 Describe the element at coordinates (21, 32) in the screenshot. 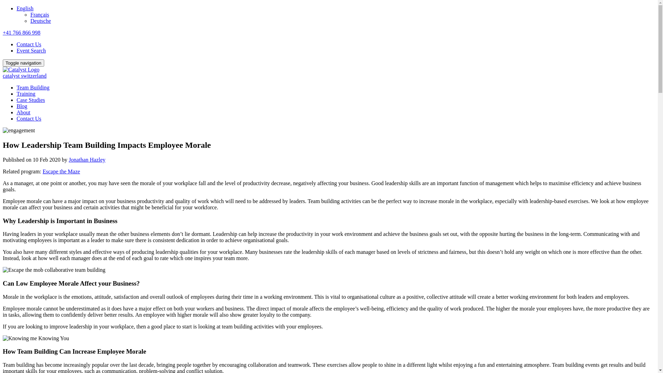

I see `+41 766 866 998` at that location.